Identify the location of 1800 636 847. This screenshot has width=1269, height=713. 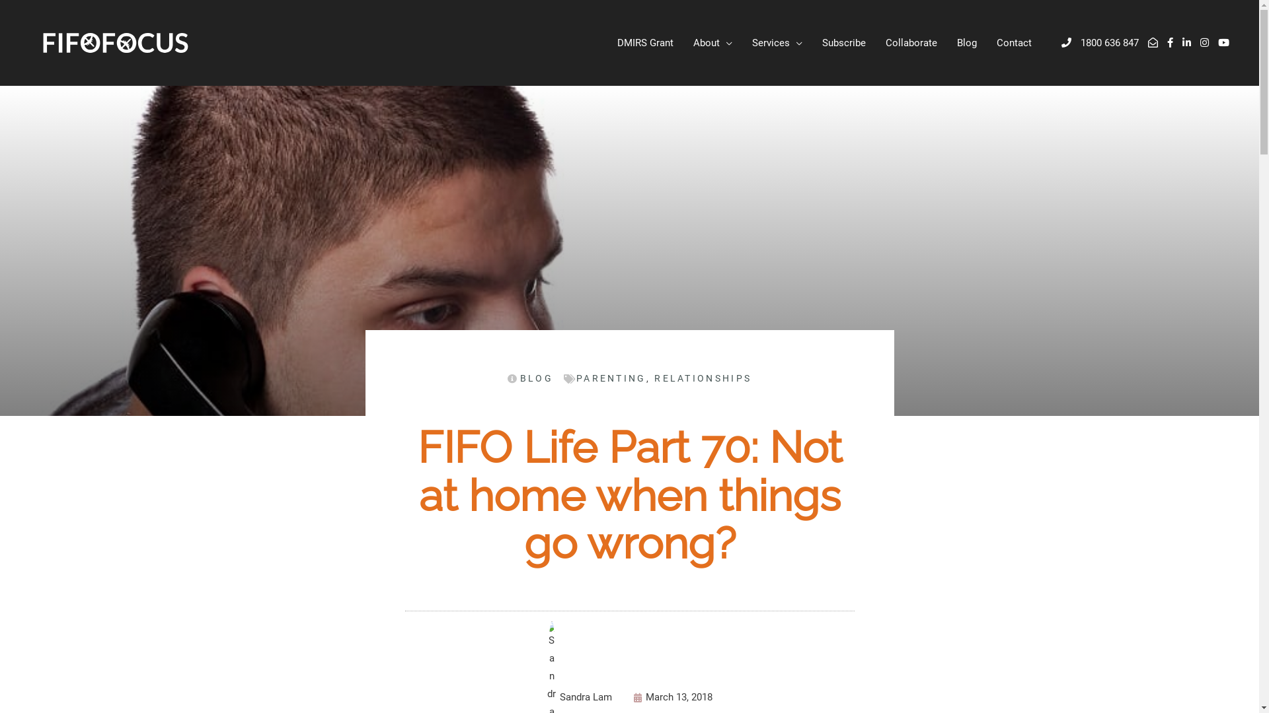
(1100, 43).